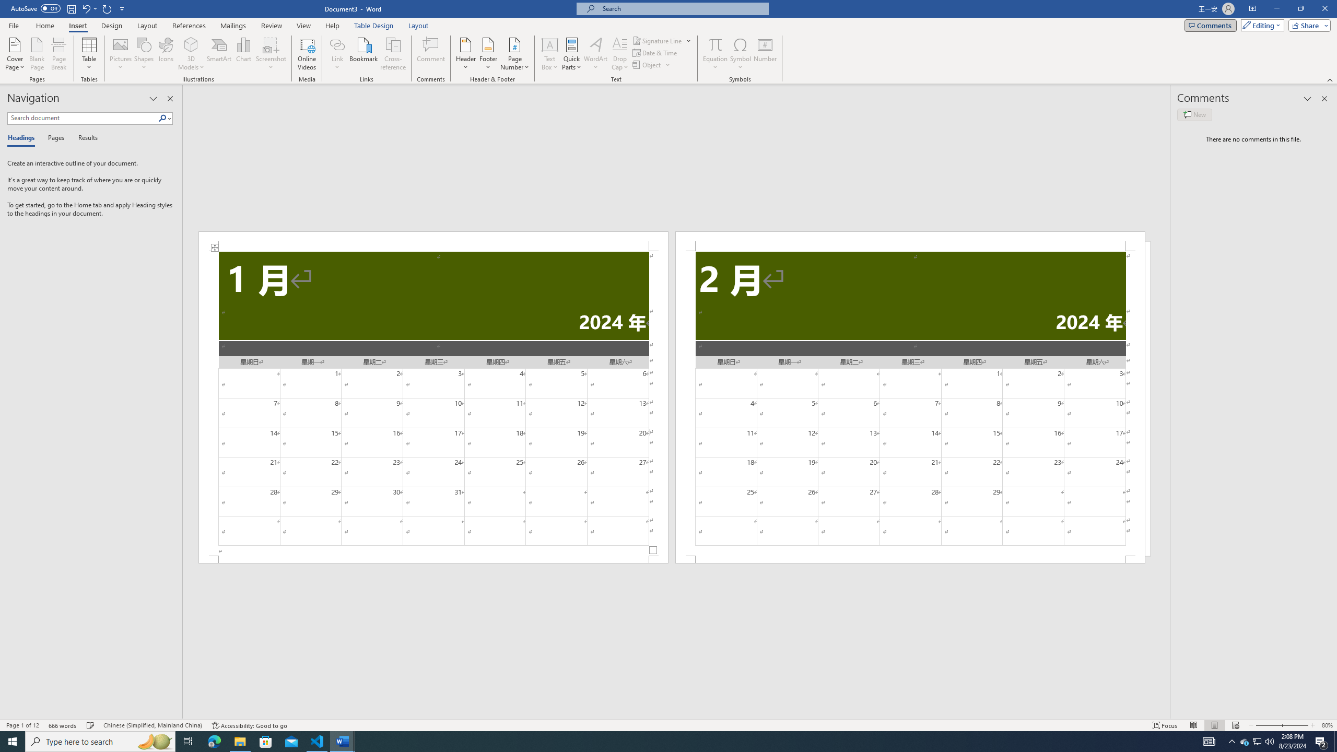  I want to click on Mailings, so click(233, 26).